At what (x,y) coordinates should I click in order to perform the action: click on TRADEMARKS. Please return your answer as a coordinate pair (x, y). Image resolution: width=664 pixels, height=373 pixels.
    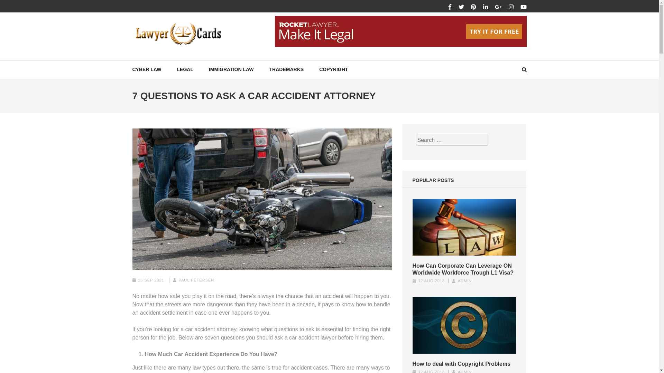
    Looking at the image, I should click on (287, 69).